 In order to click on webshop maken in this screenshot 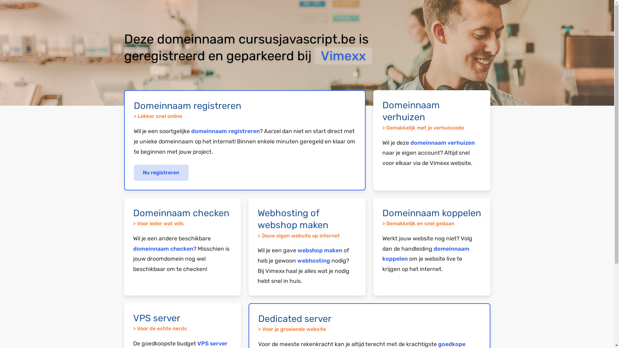, I will do `click(320, 250)`.